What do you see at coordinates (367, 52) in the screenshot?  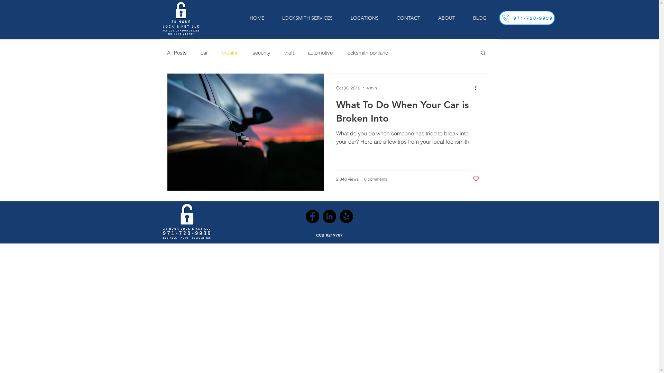 I see `locksmith portland` at bounding box center [367, 52].